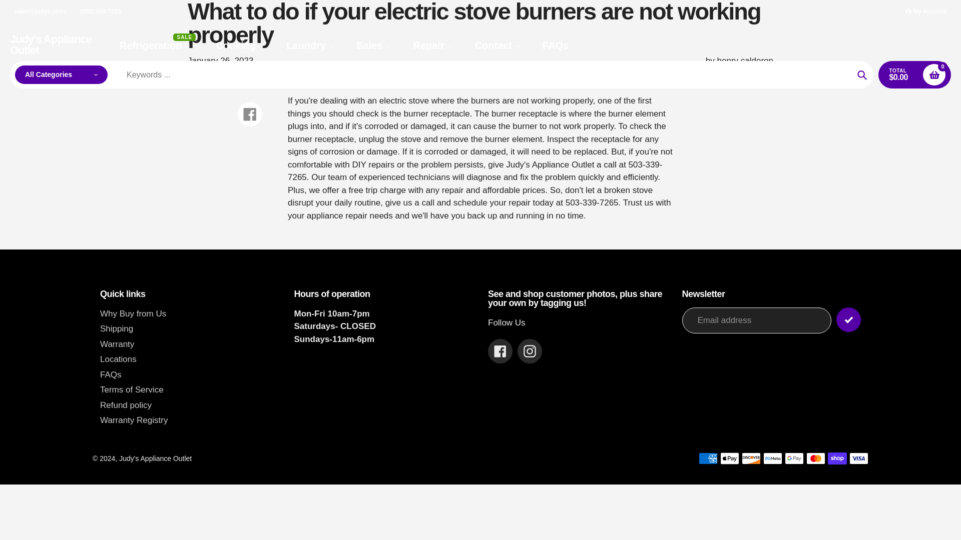 This screenshot has width=961, height=540. What do you see at coordinates (708, 458) in the screenshot?
I see `American Express` at bounding box center [708, 458].